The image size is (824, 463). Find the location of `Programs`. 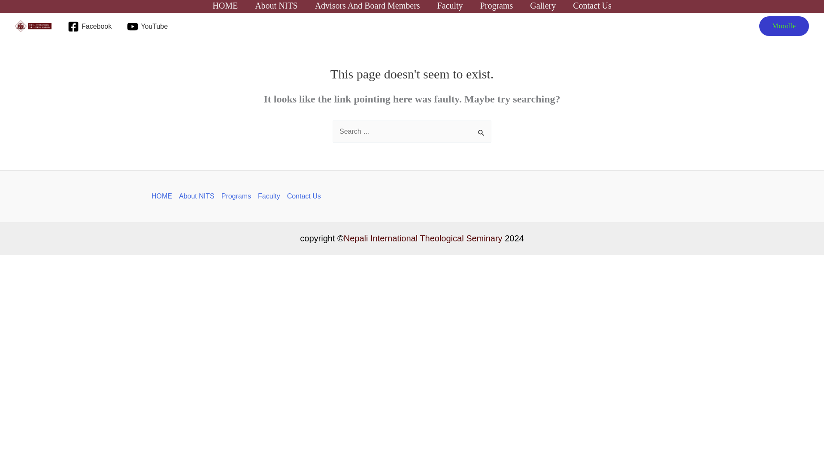

Programs is located at coordinates (496, 5).